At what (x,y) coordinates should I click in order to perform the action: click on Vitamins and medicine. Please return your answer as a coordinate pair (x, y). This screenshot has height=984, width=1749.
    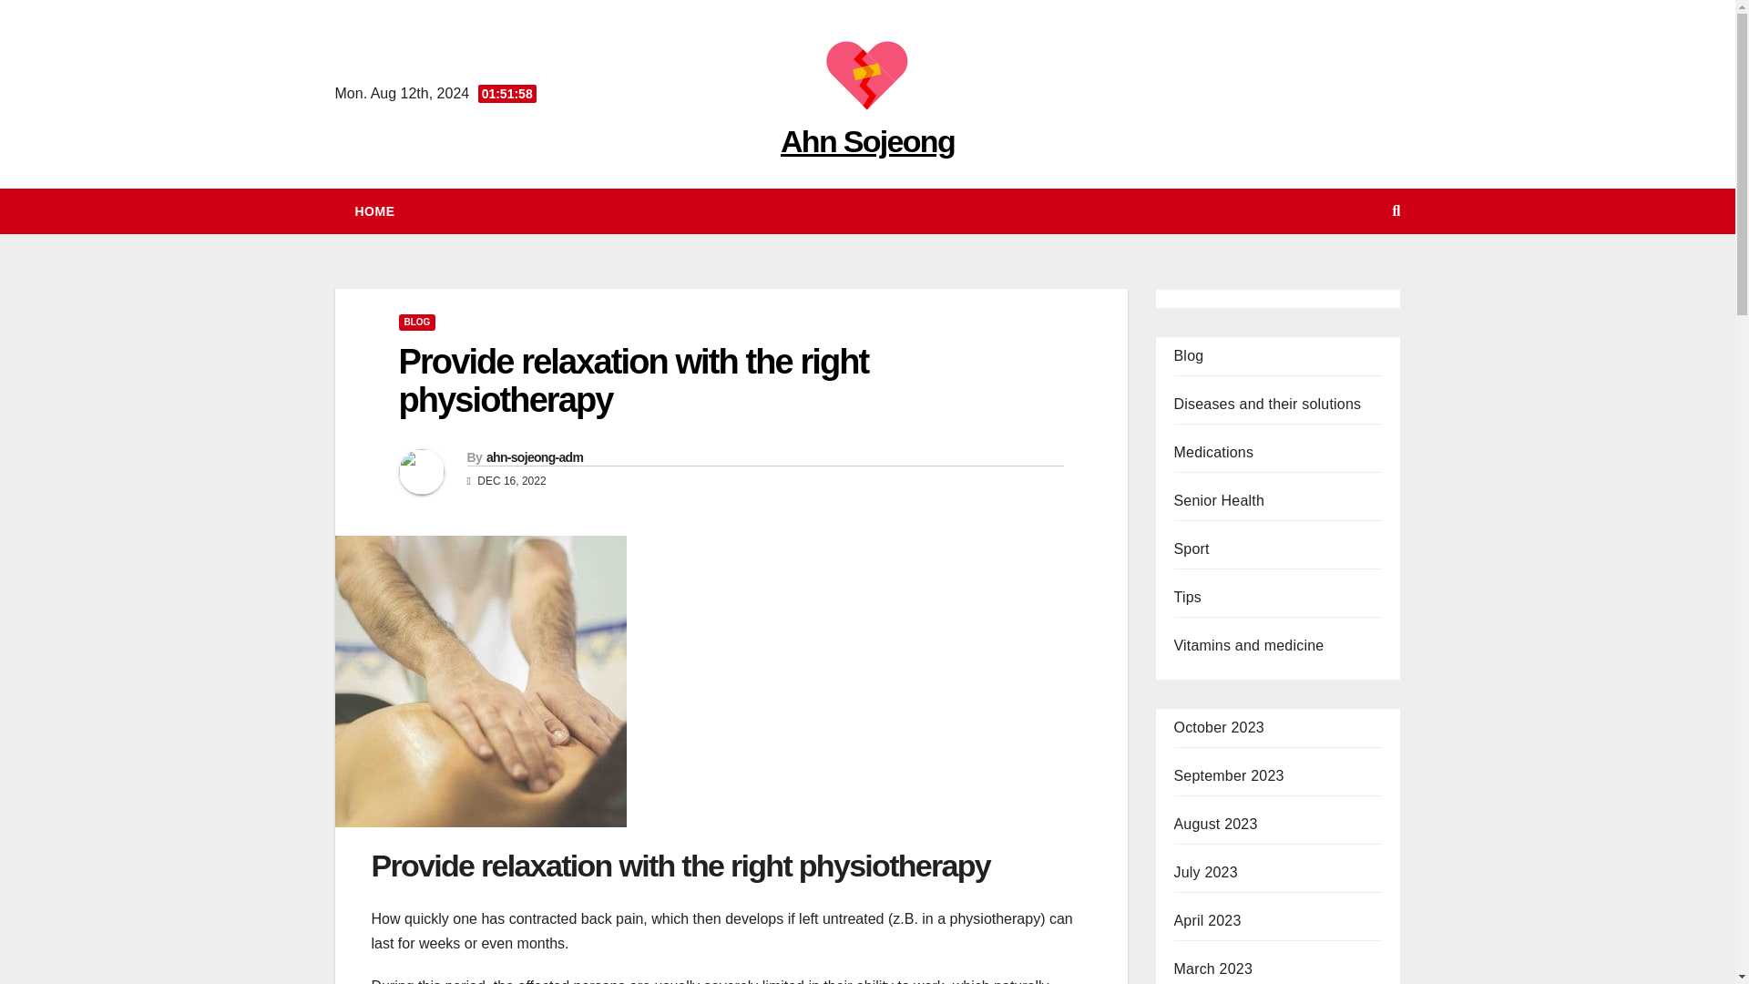
    Looking at the image, I should click on (1248, 645).